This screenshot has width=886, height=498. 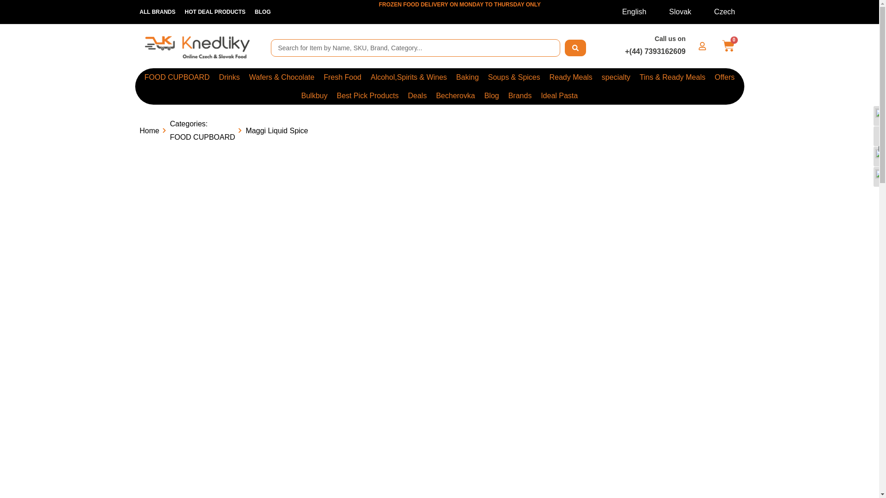 I want to click on HOT DEAL PRODUCTS, so click(x=215, y=12).